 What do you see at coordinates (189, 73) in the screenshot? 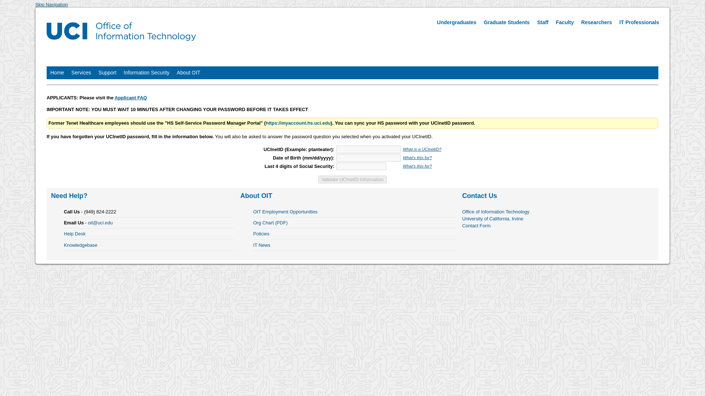
I see `About OIT` at bounding box center [189, 73].